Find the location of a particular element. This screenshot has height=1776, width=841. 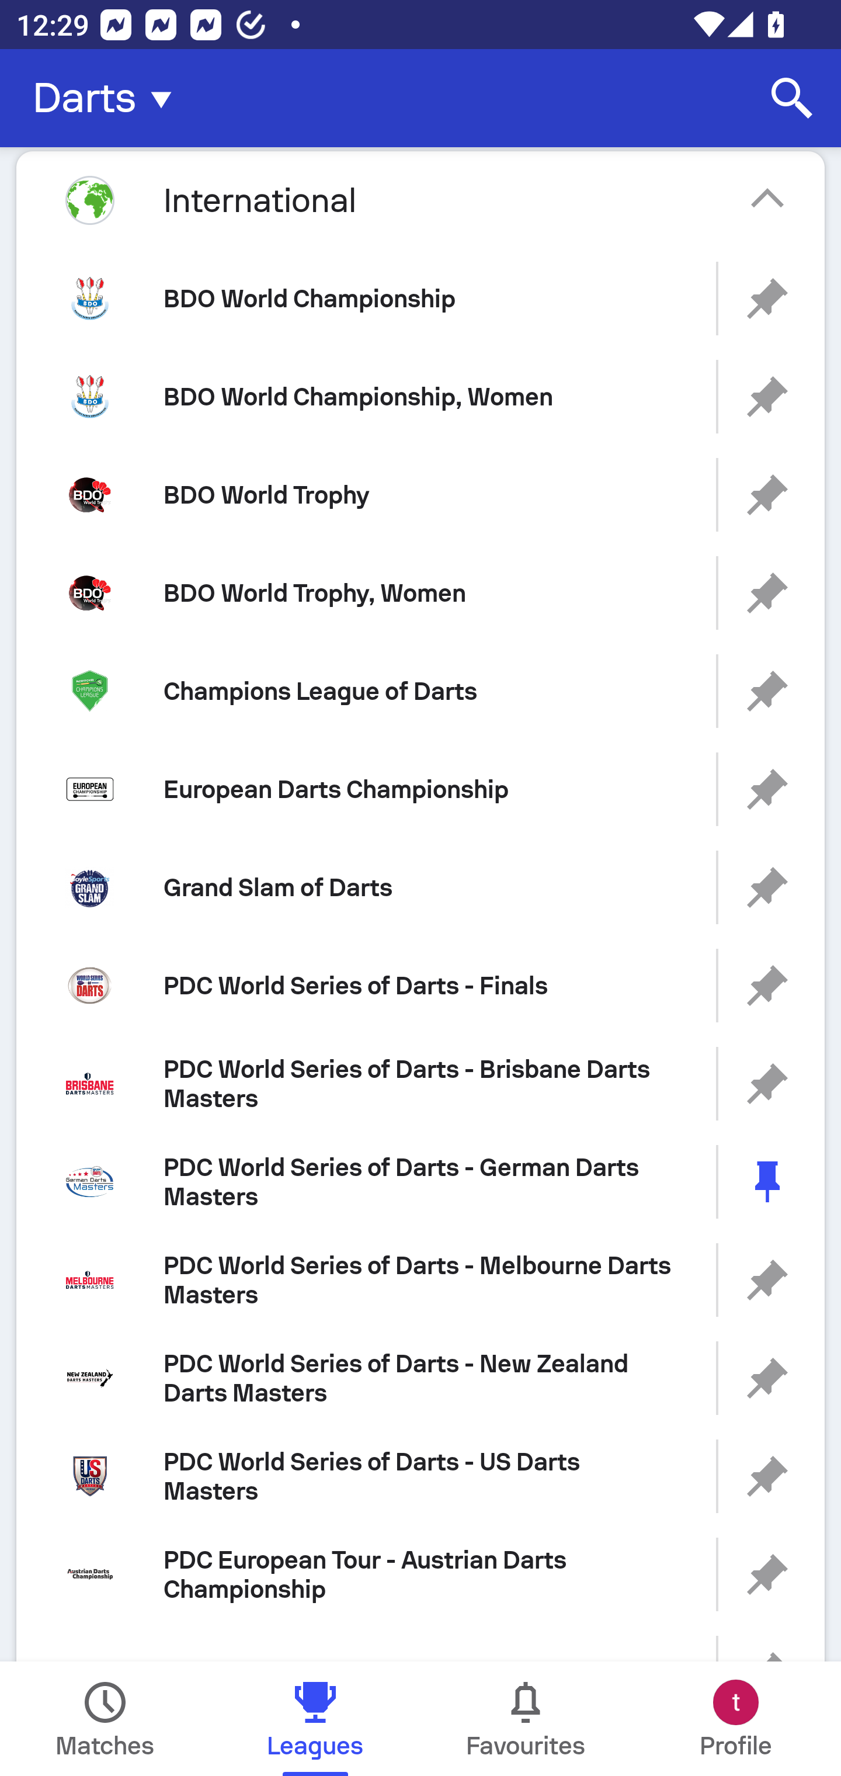

PDC World Series of Darts - German Darts Masters is located at coordinates (420, 1181).